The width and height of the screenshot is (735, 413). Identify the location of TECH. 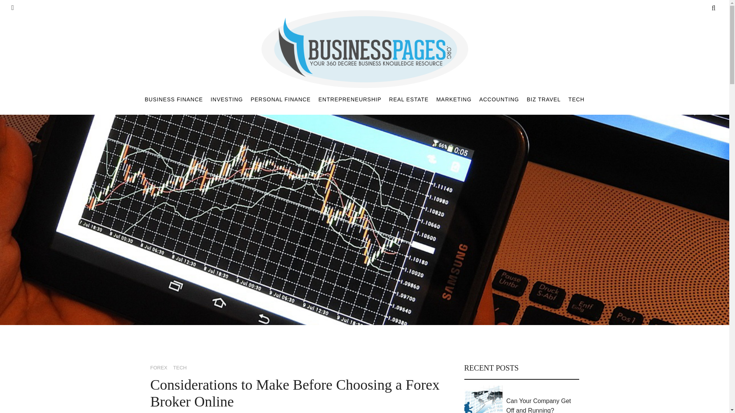
(576, 99).